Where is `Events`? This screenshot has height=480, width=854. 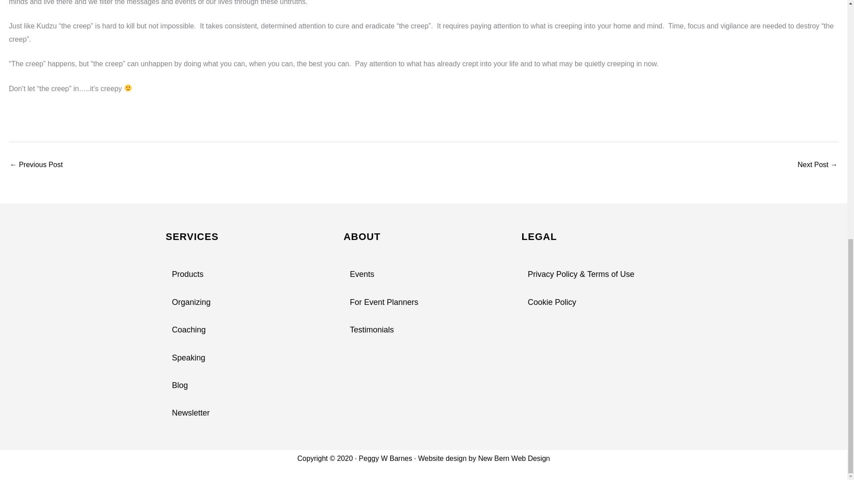
Events is located at coordinates (423, 275).